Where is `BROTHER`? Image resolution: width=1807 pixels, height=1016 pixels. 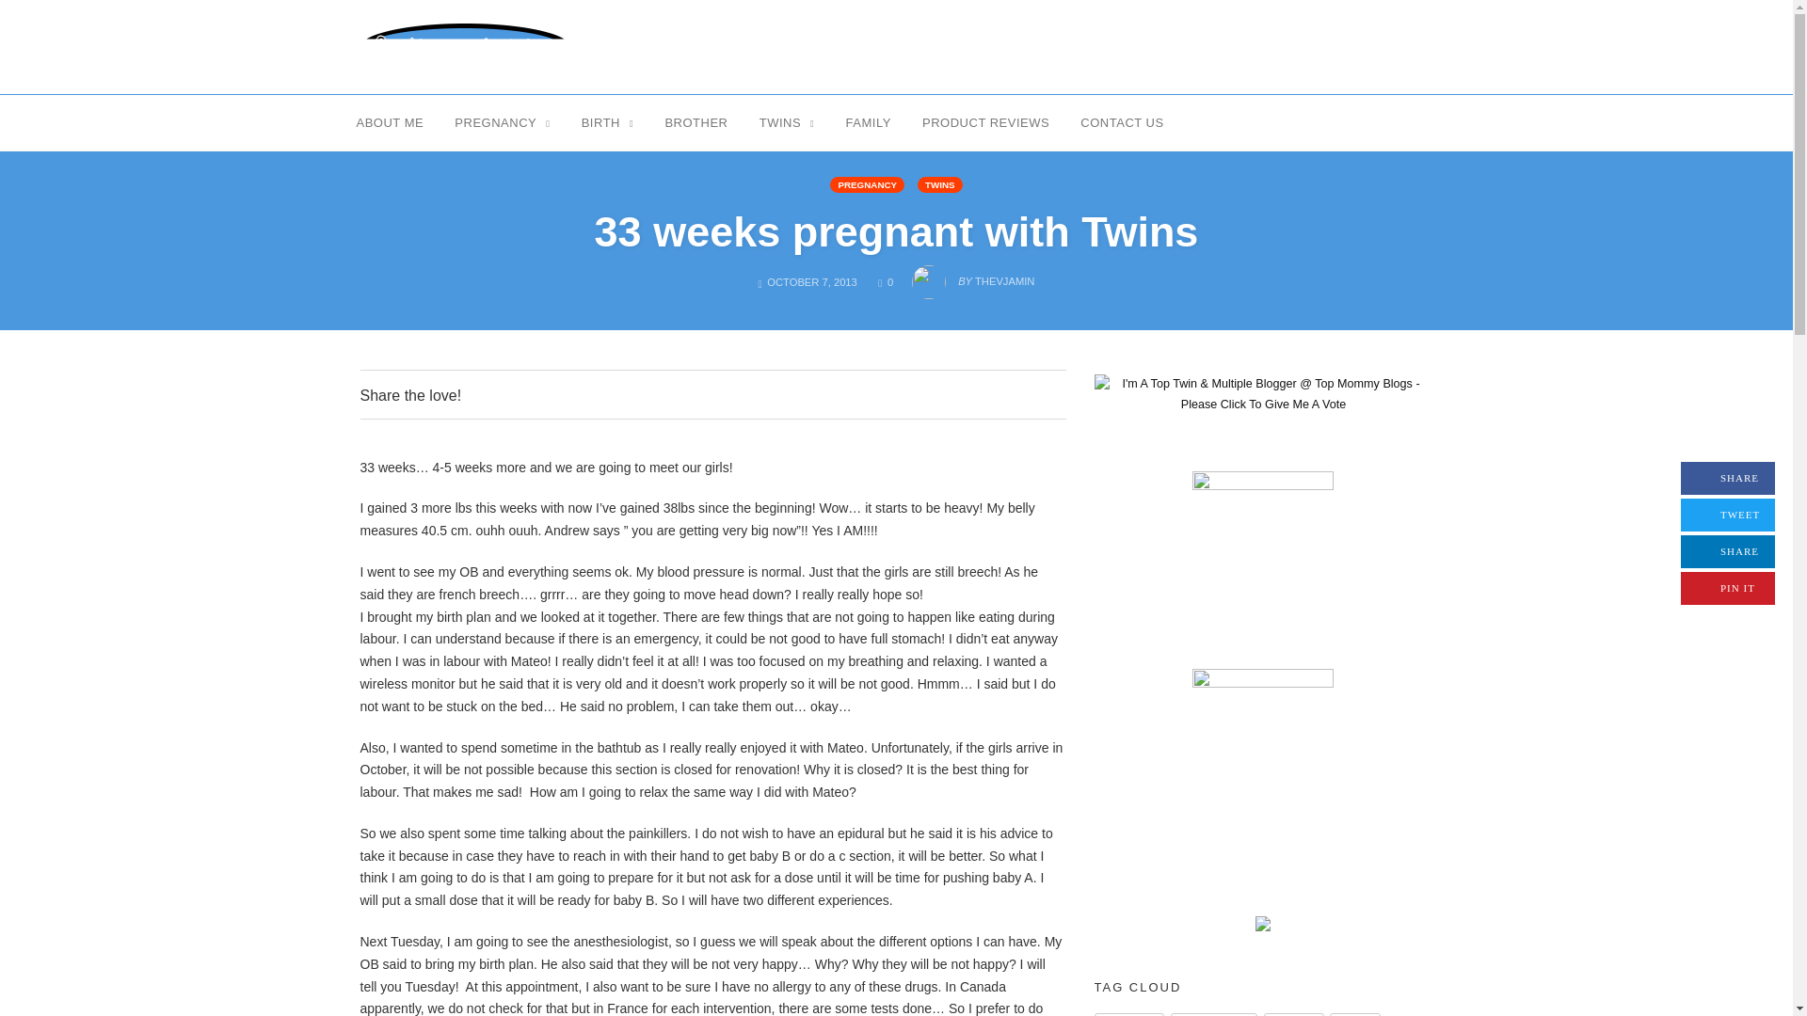
BROTHER is located at coordinates (896, 231).